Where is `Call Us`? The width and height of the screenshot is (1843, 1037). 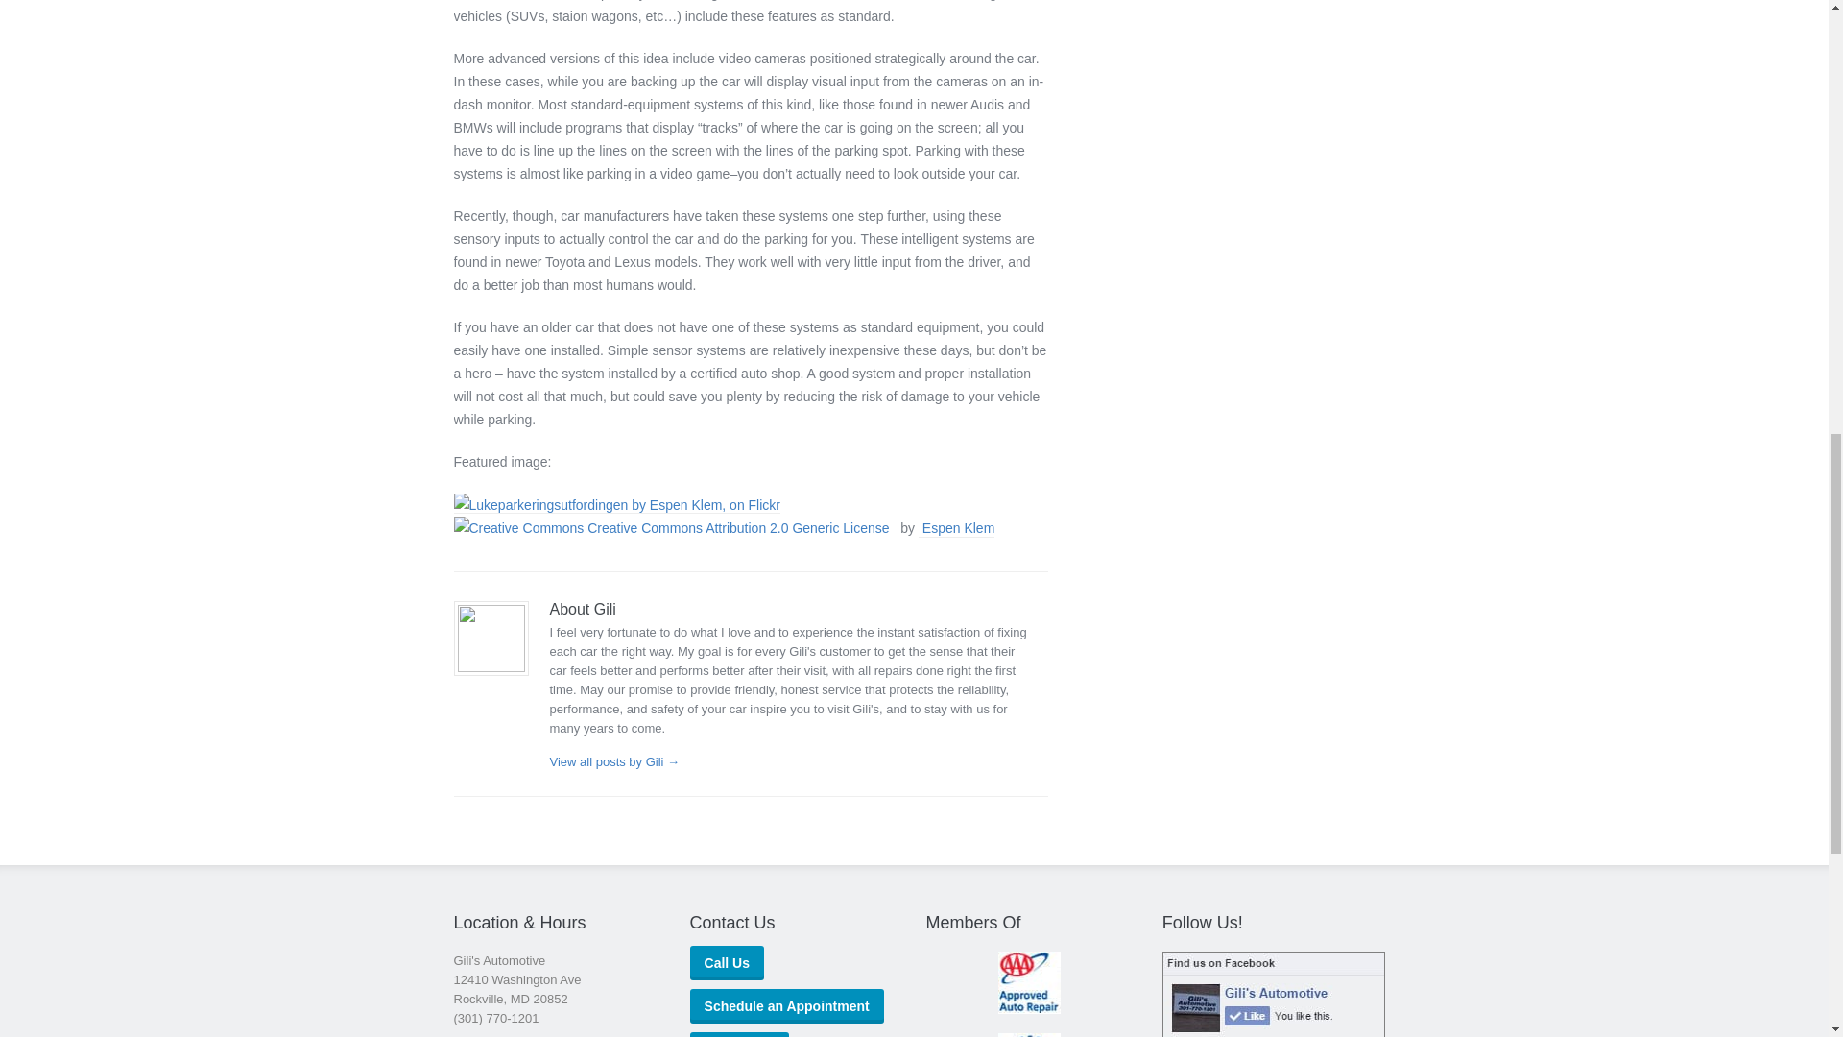
Call Us is located at coordinates (727, 962).